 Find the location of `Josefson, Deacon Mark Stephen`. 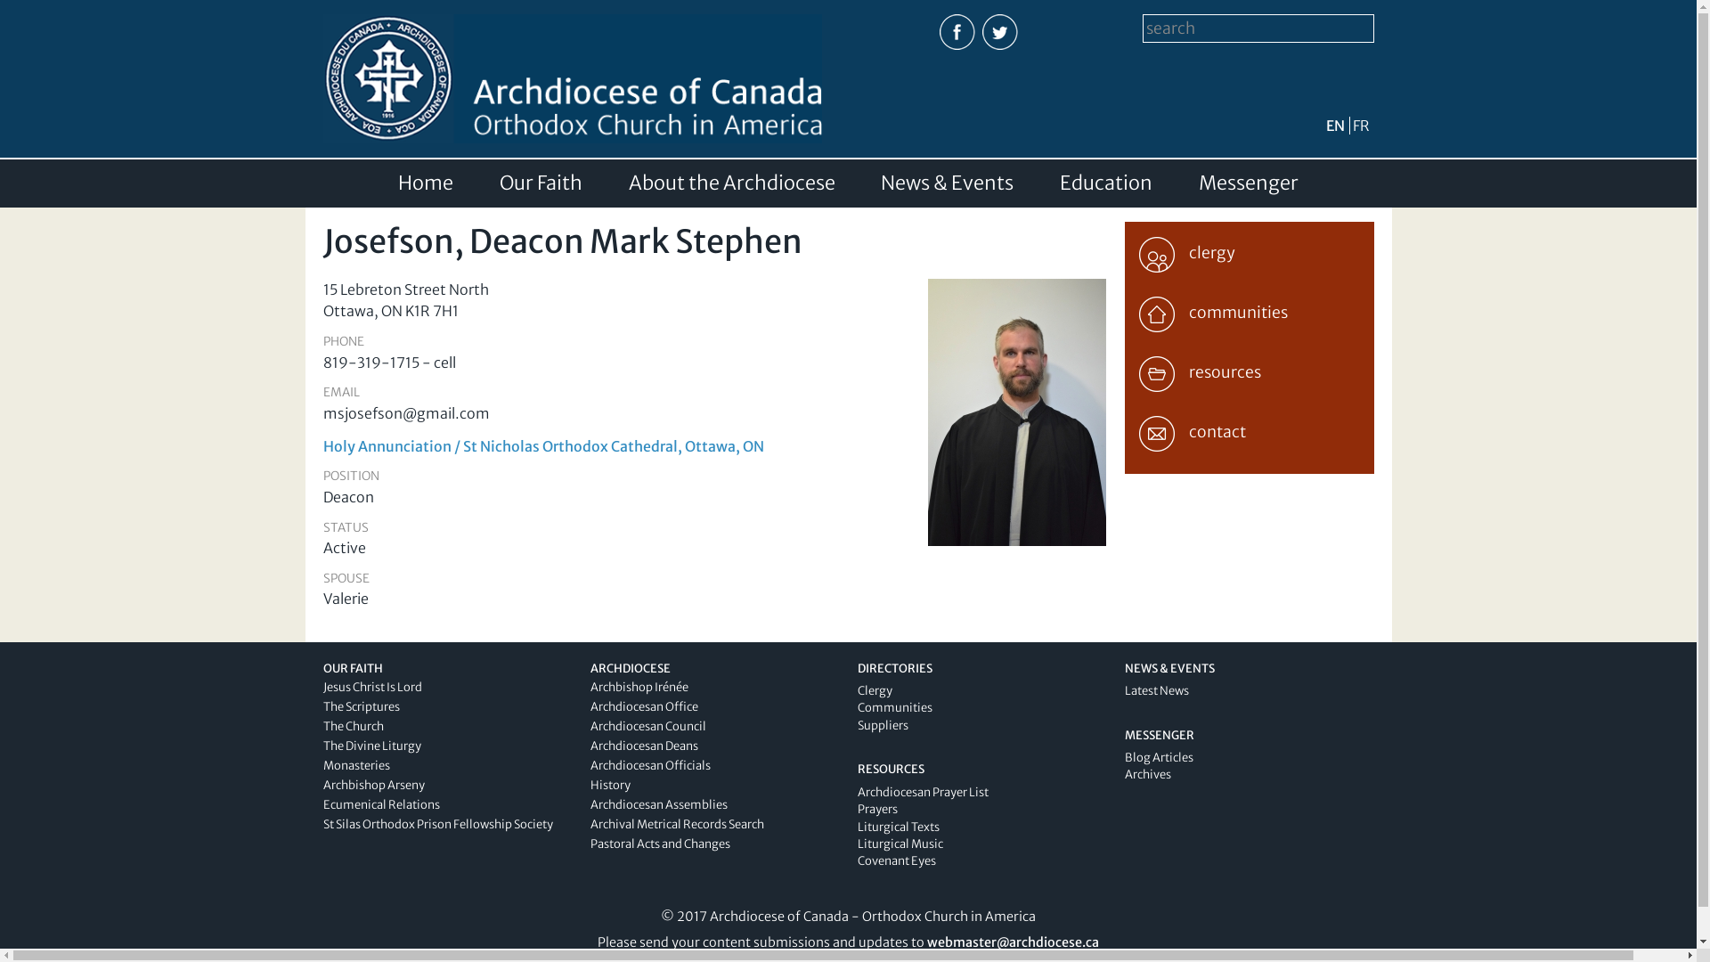

Josefson, Deacon Mark Stephen is located at coordinates (1017, 535).